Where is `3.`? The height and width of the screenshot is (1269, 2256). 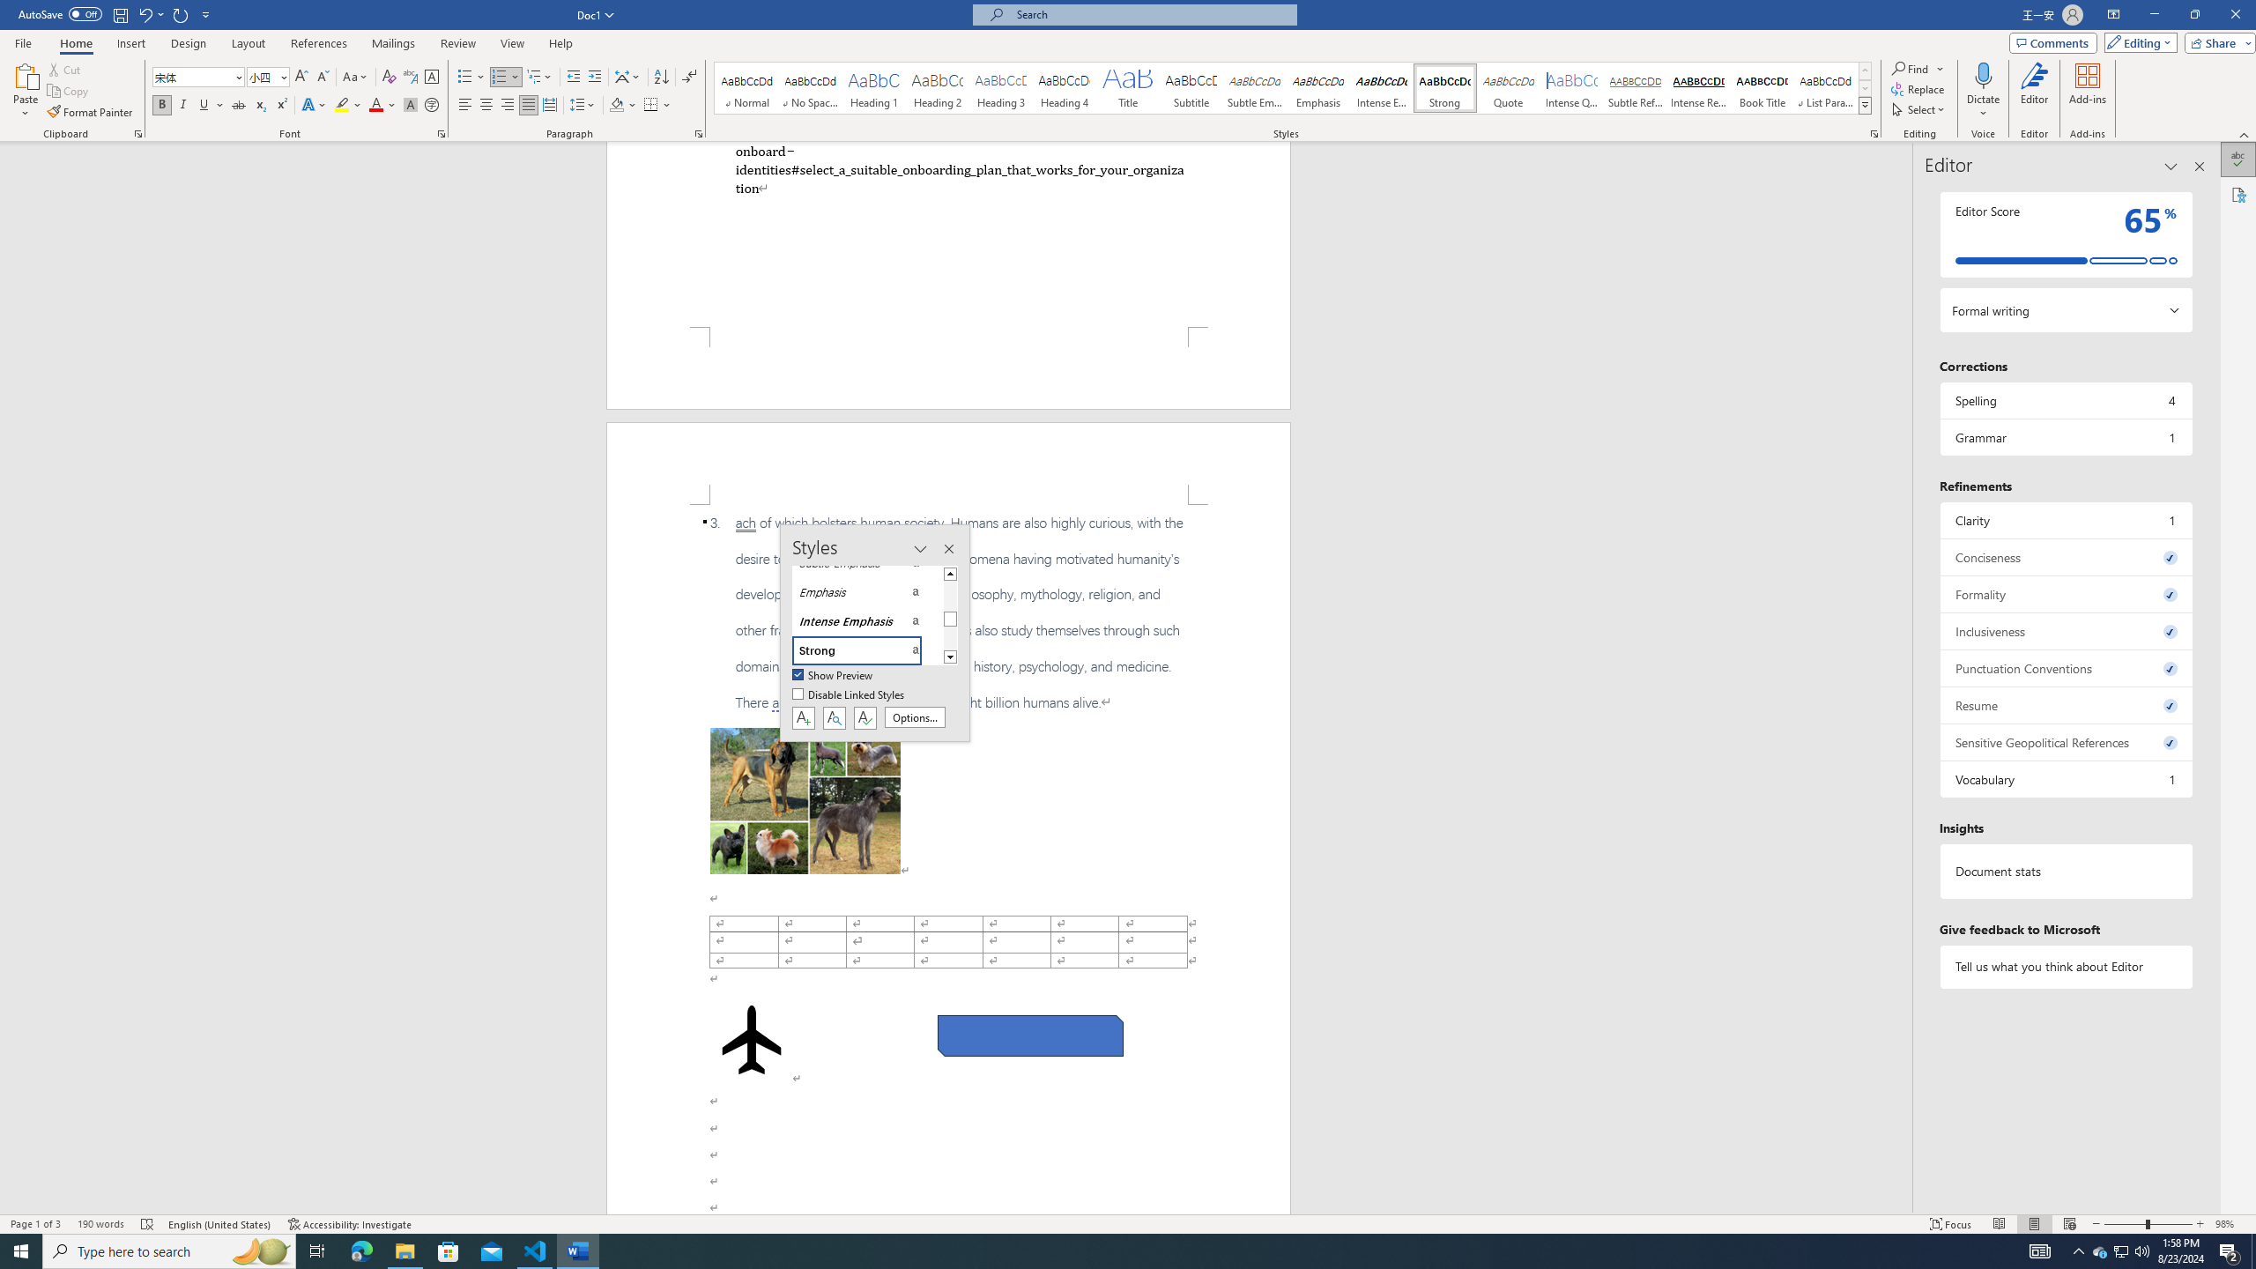 3. is located at coordinates (948, 612).